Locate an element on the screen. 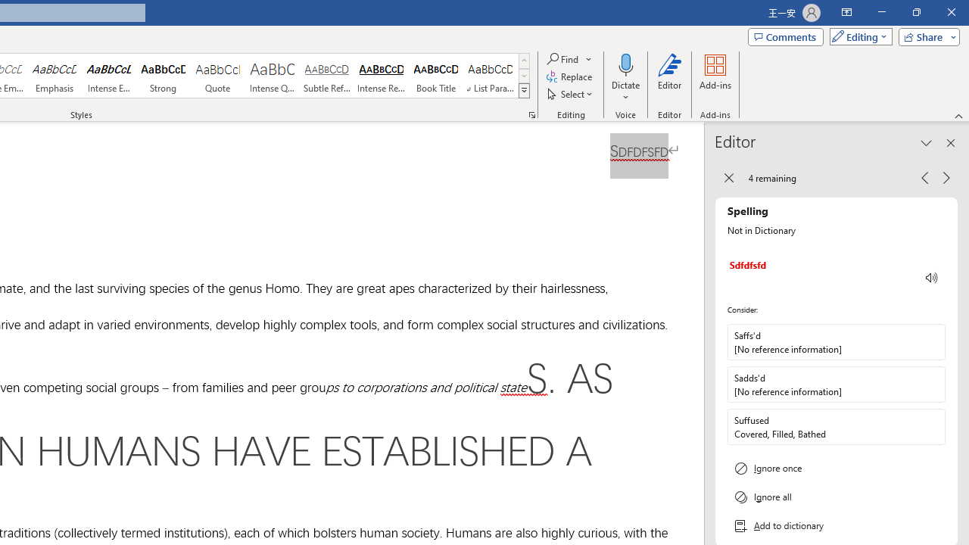 This screenshot has height=545, width=969. Add to dictionary is located at coordinates (837, 526).